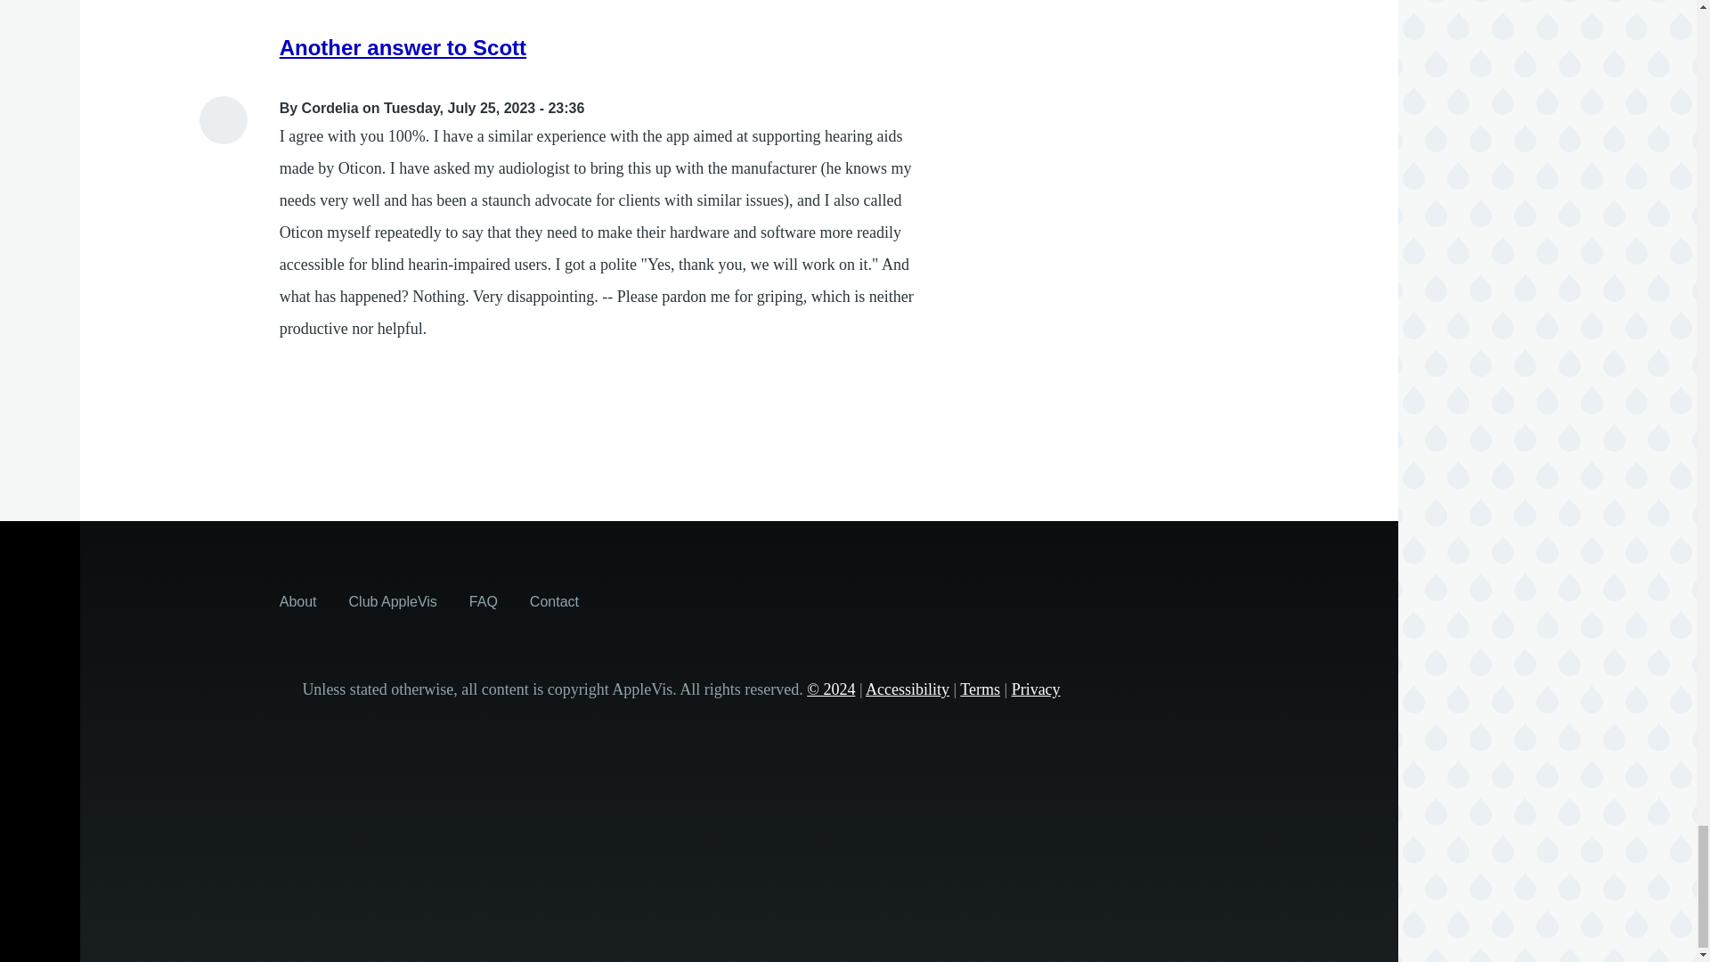 This screenshot has height=962, width=1710. Describe the element at coordinates (403, 46) in the screenshot. I see `Another answer to Scott` at that location.